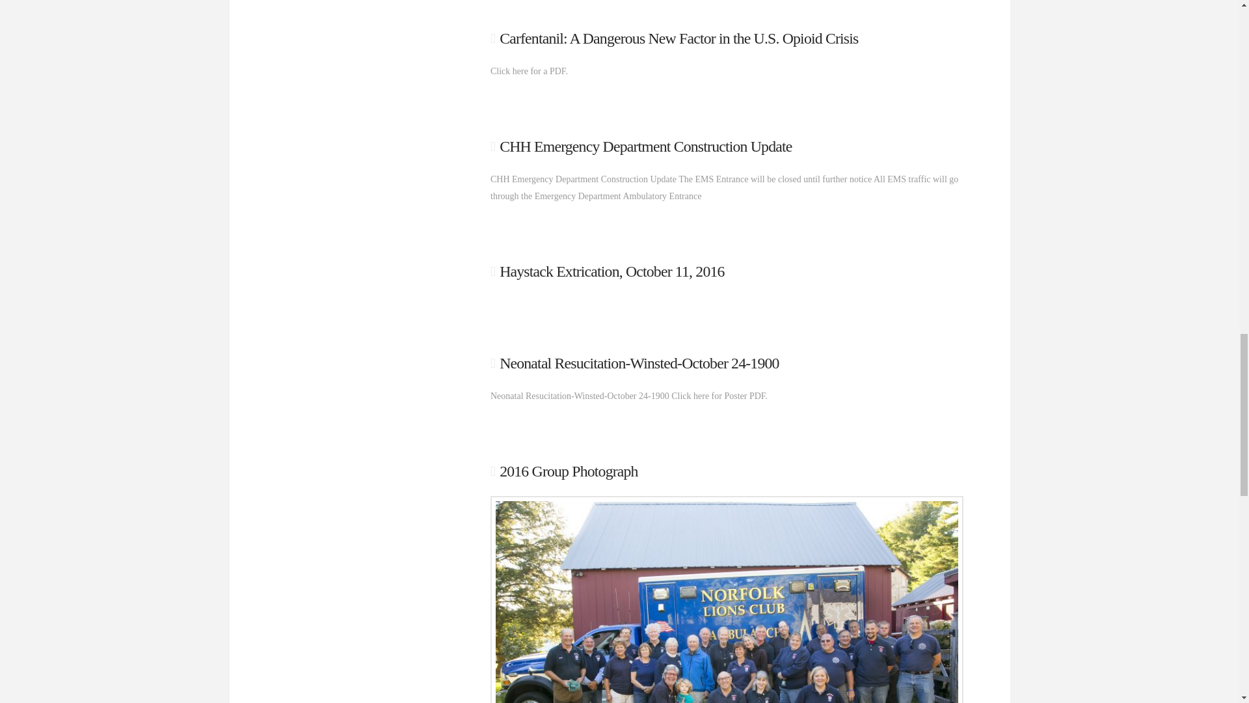 The height and width of the screenshot is (703, 1249). What do you see at coordinates (639, 363) in the screenshot?
I see `Neonatal Resucitation-Winsted-October 24-1900` at bounding box center [639, 363].